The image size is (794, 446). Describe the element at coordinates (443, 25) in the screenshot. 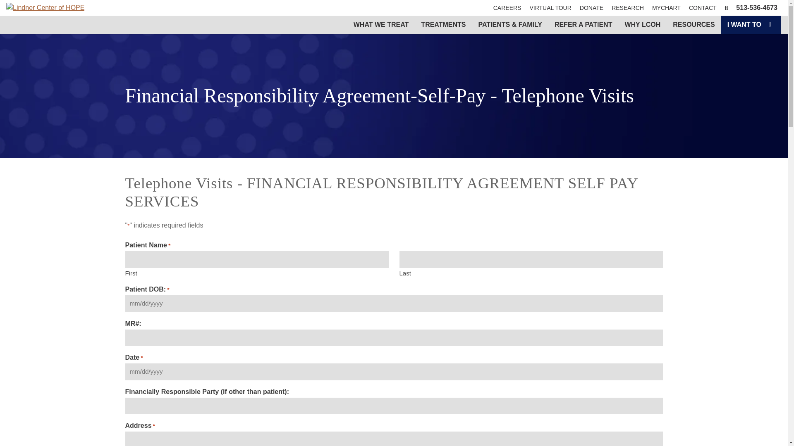

I see `TREATMENTS` at that location.